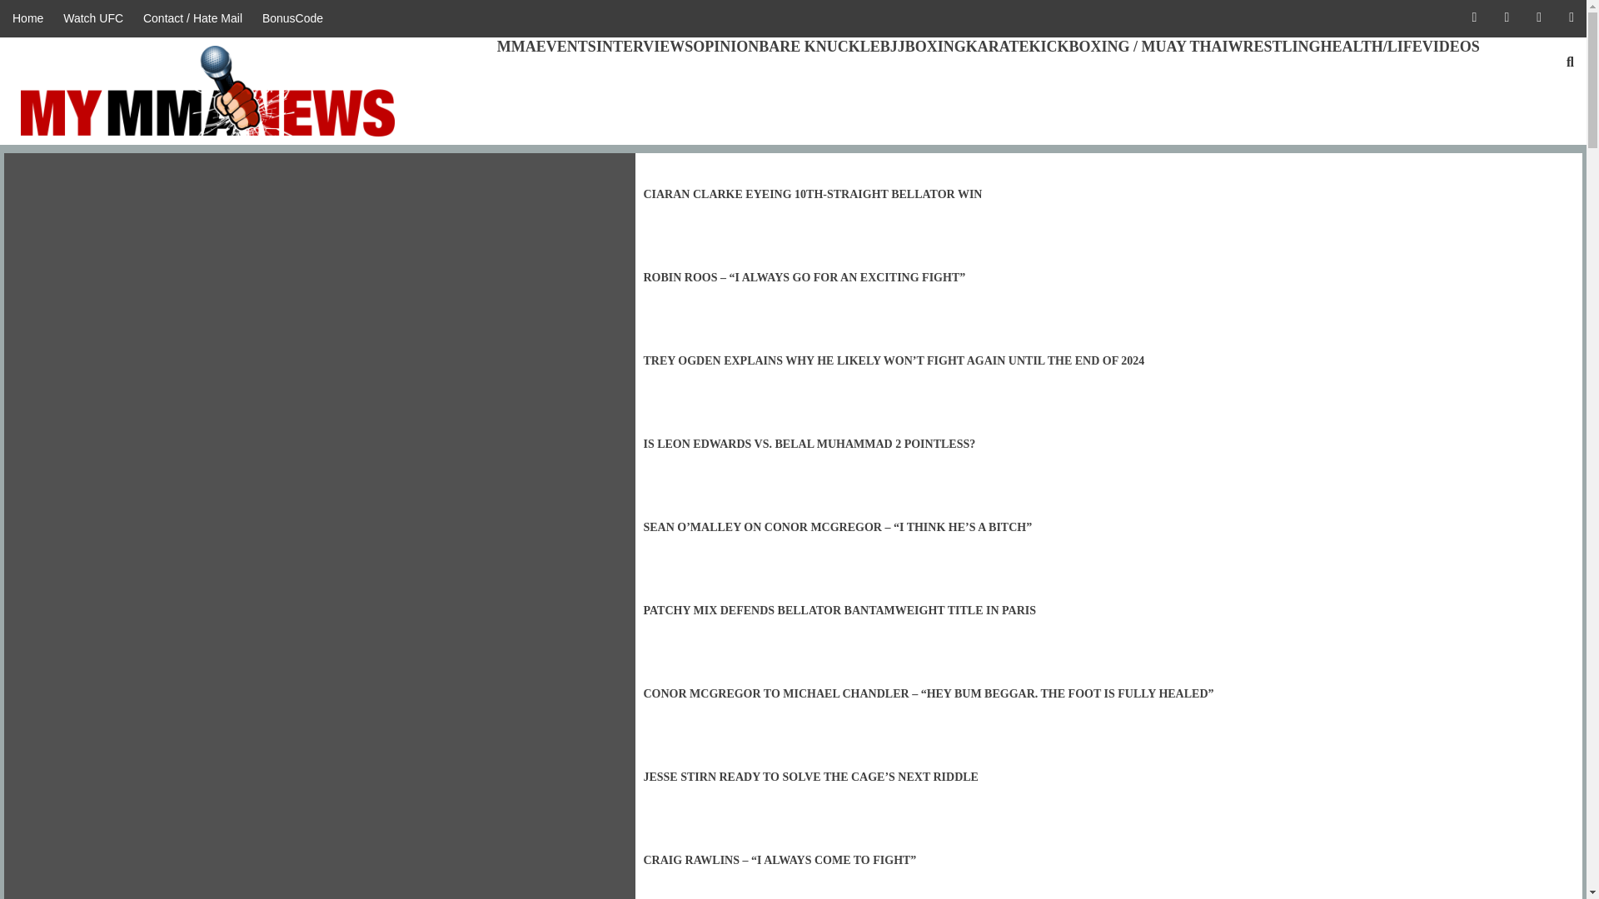 This screenshot has width=1599, height=899. What do you see at coordinates (998, 47) in the screenshot?
I see `Karate` at bounding box center [998, 47].